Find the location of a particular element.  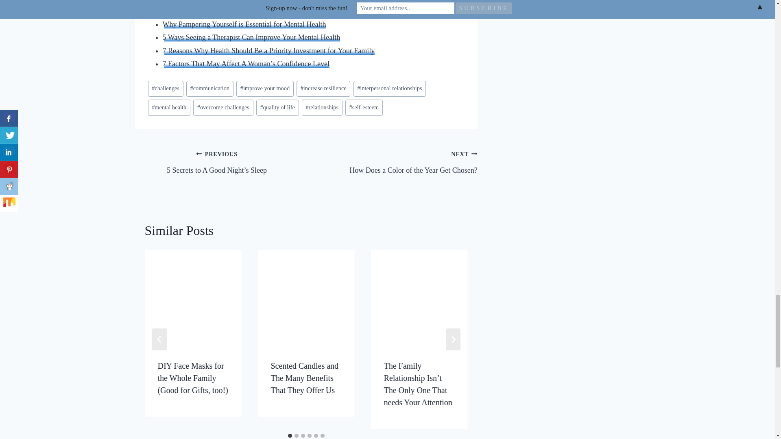

Why Pampering Yourself is Essential for Mental Health is located at coordinates (244, 24).